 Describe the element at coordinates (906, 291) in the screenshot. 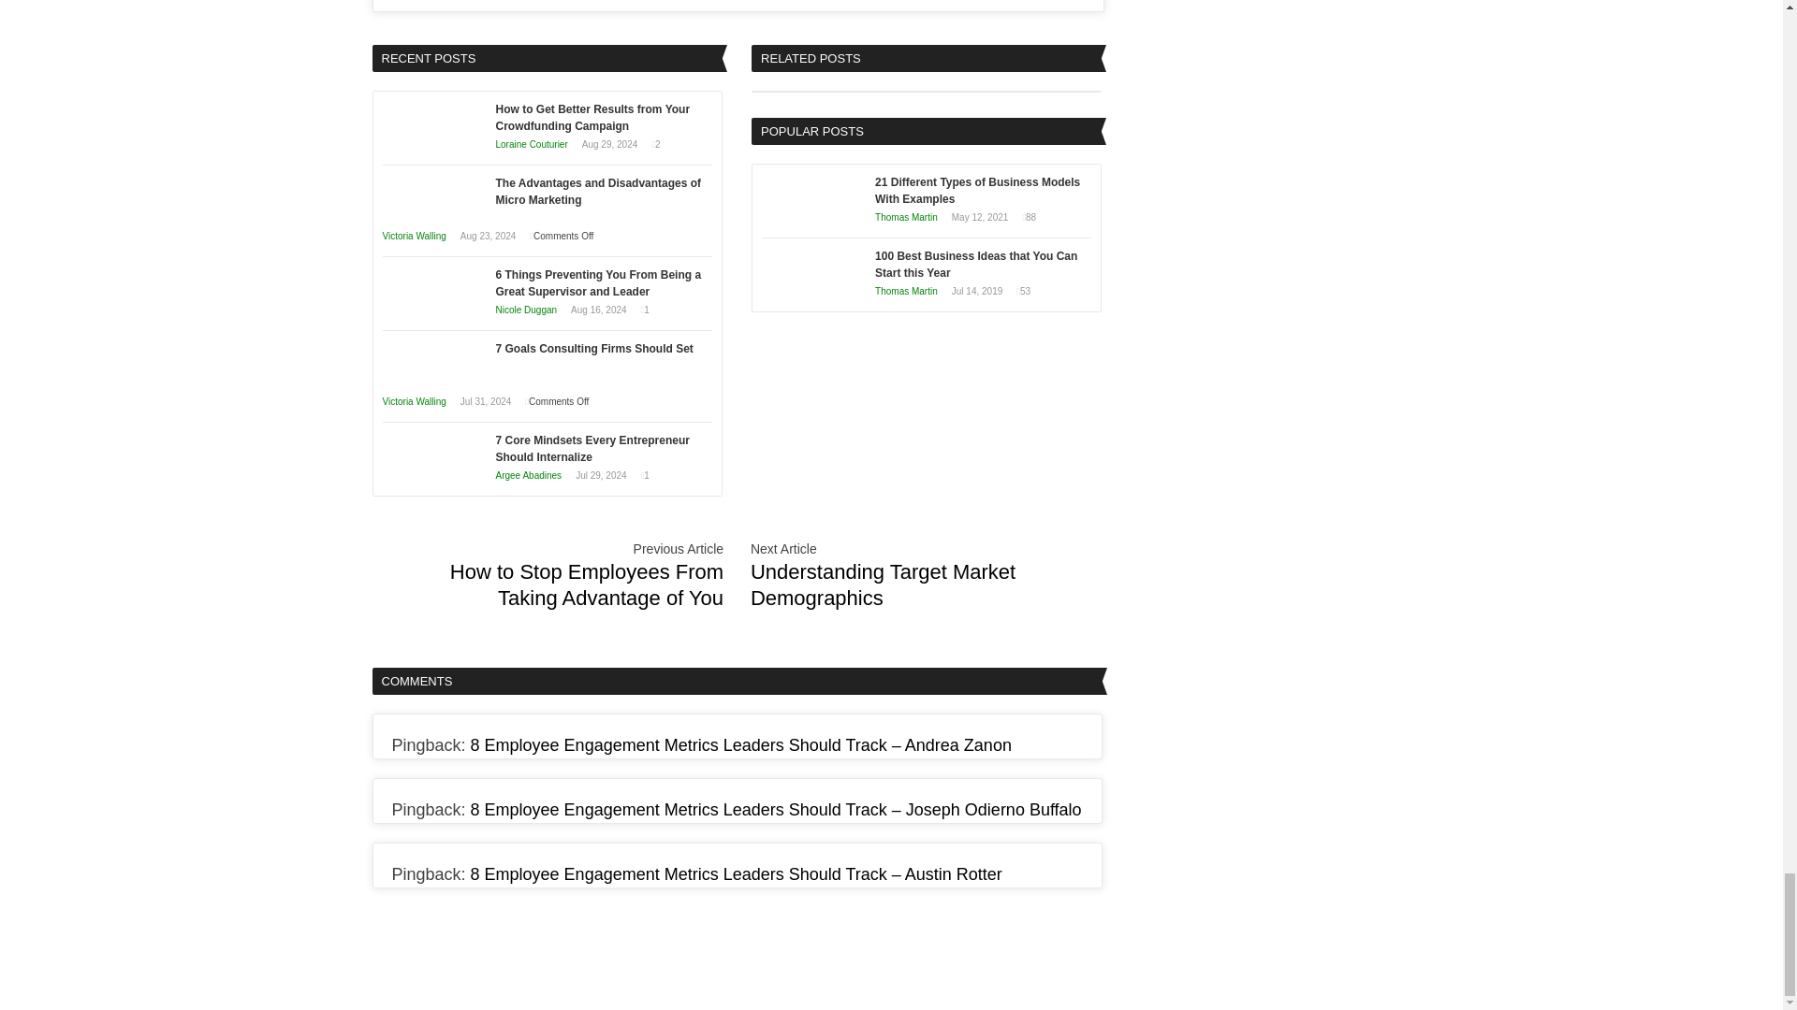

I see `Posts by Thomas Martin` at that location.